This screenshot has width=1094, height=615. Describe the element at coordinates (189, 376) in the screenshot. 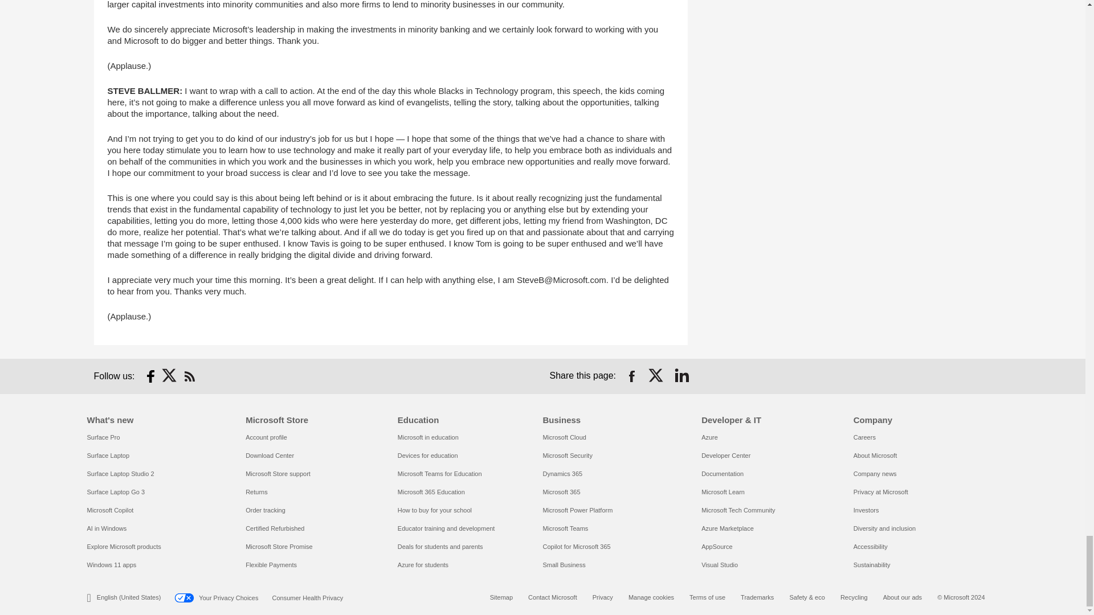

I see `RSS Subscription` at that location.